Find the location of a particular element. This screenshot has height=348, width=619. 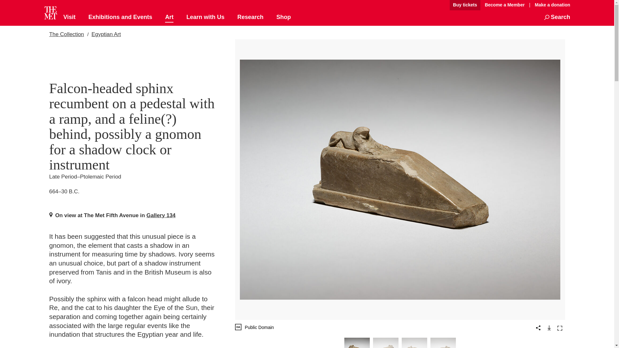

Visit is located at coordinates (69, 17).